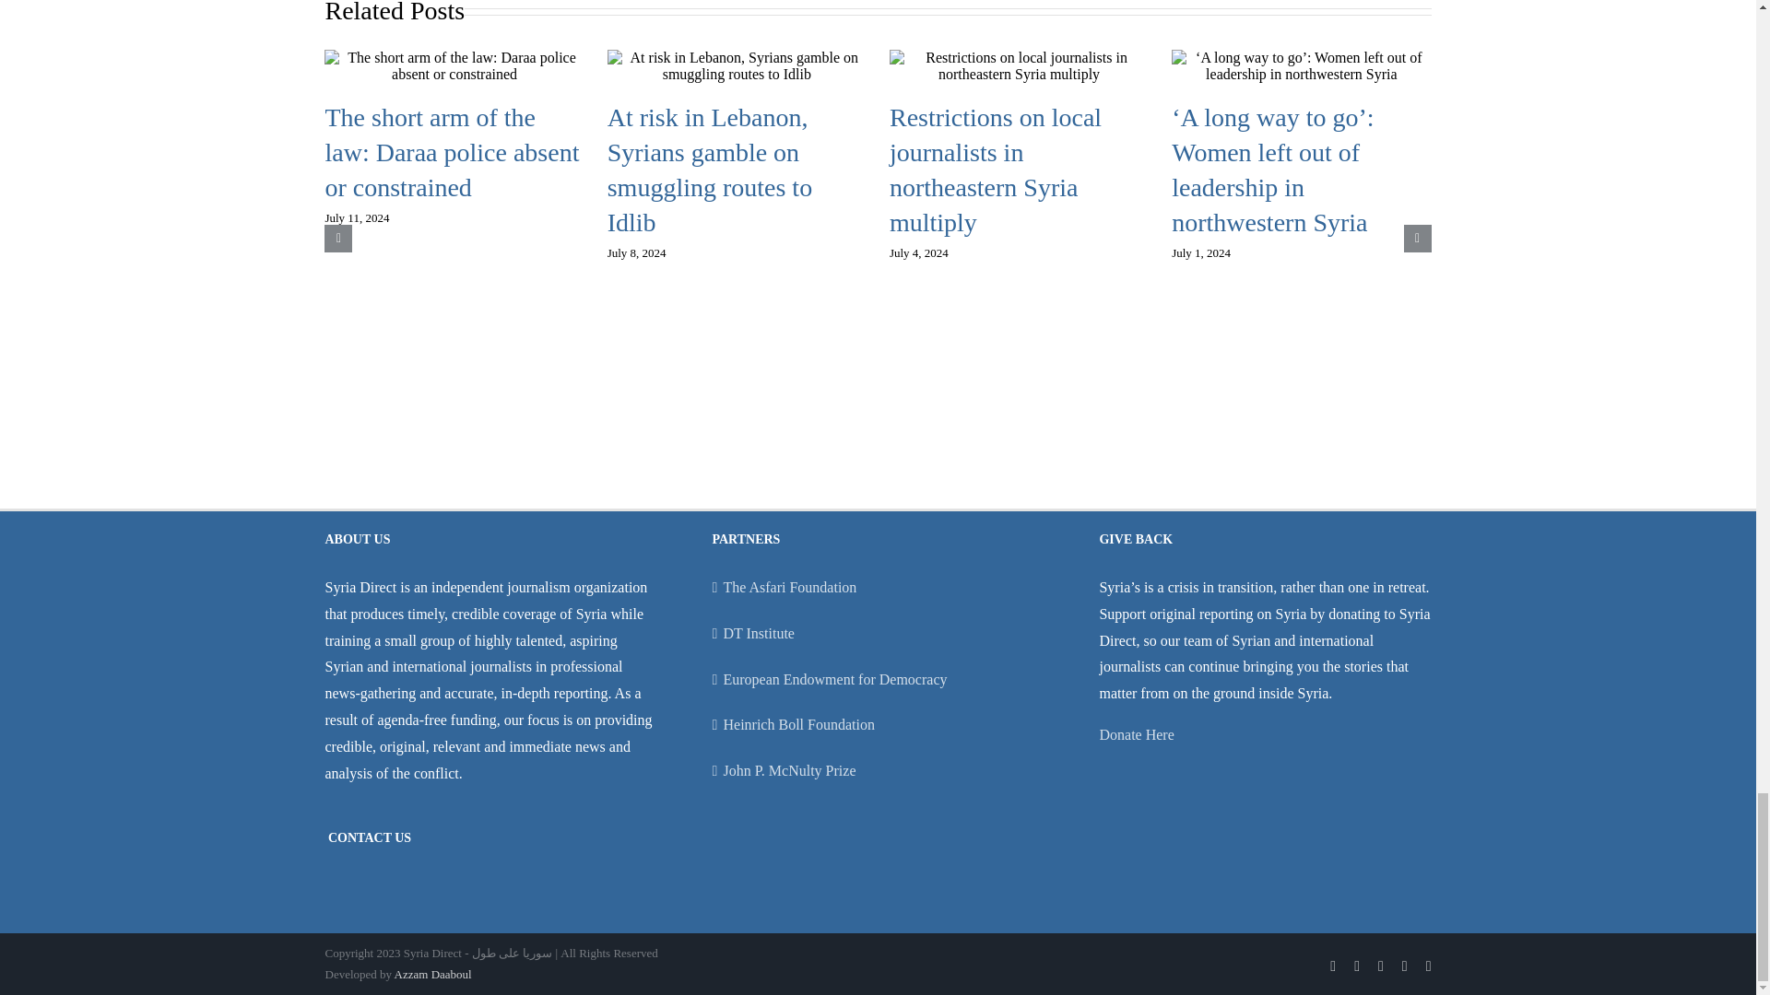 This screenshot has width=1770, height=995. I want to click on The short arm of the law: Daraa police absent or constrained, so click(451, 153).